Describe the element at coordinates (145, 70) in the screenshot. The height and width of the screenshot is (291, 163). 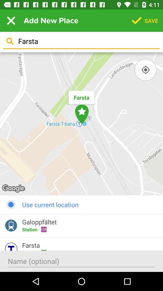
I see `toggle track location` at that location.